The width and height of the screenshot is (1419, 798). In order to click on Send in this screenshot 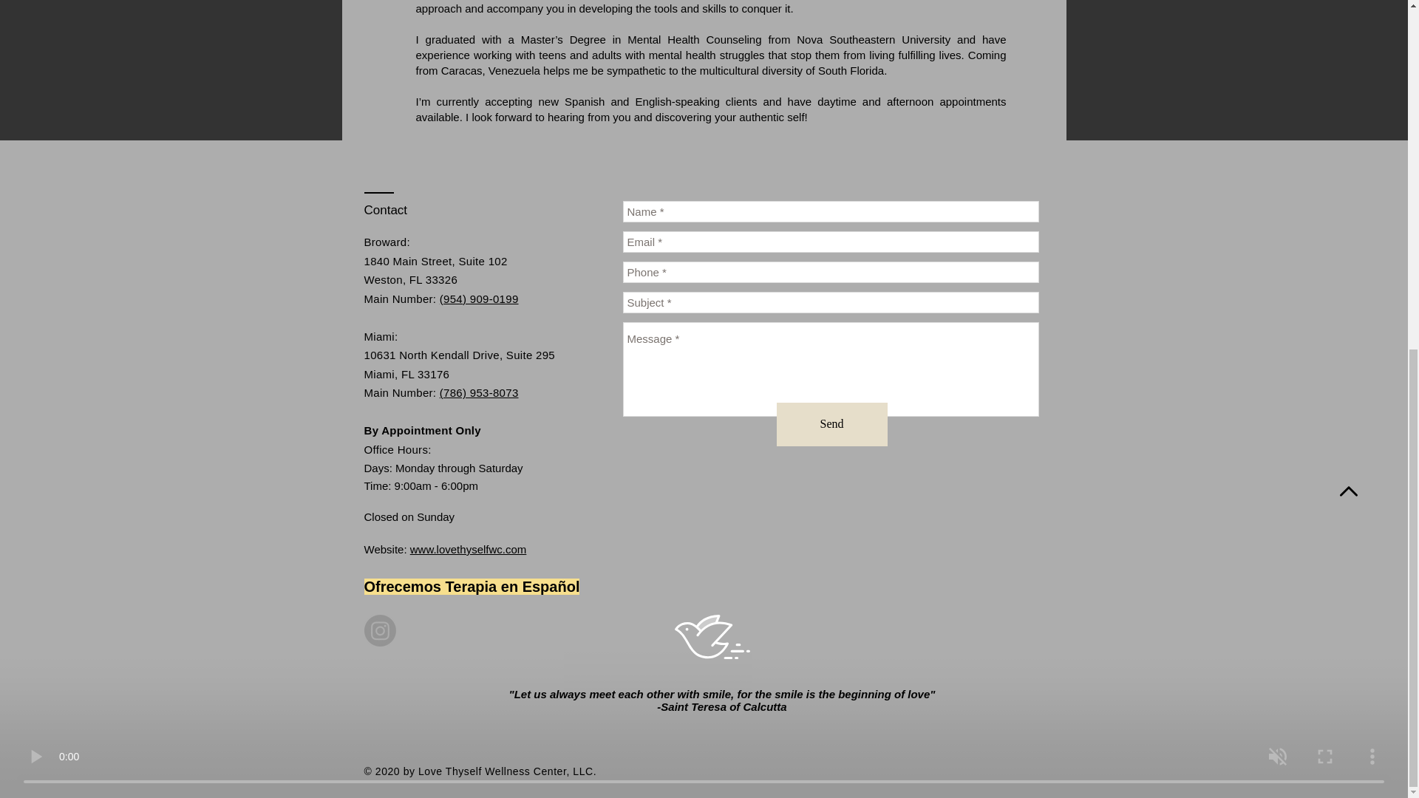, I will do `click(831, 424)`.